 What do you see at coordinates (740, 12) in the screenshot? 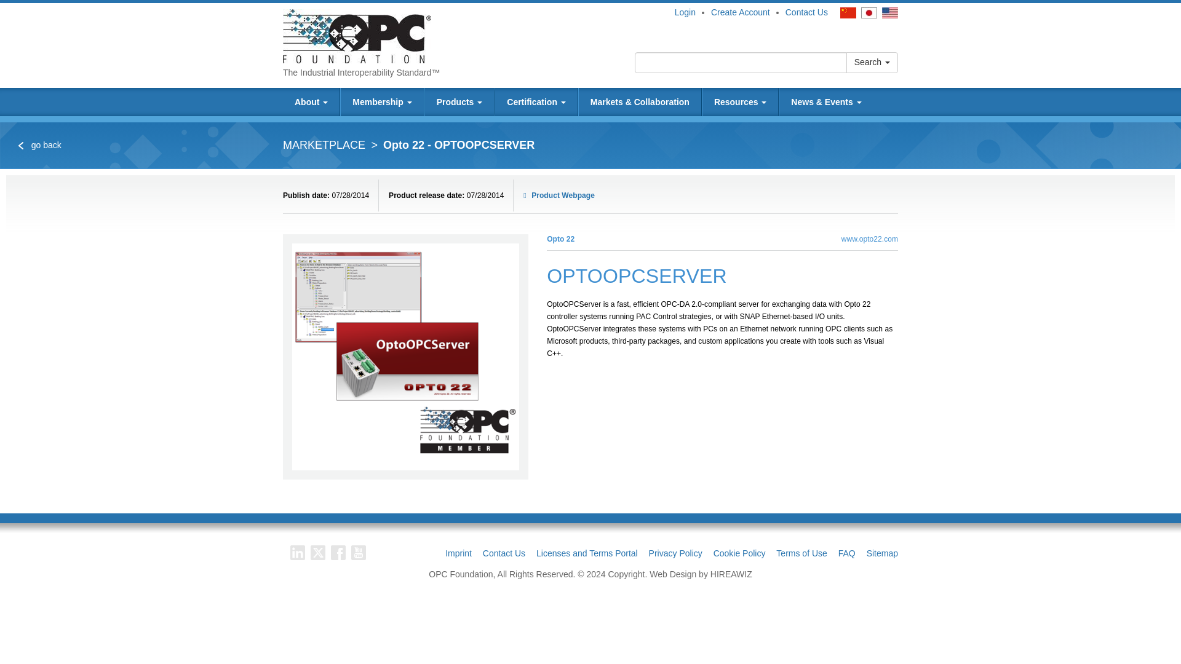
I see `Create Account` at bounding box center [740, 12].